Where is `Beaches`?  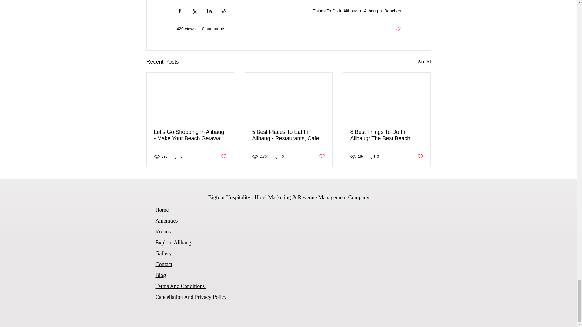
Beaches is located at coordinates (392, 11).